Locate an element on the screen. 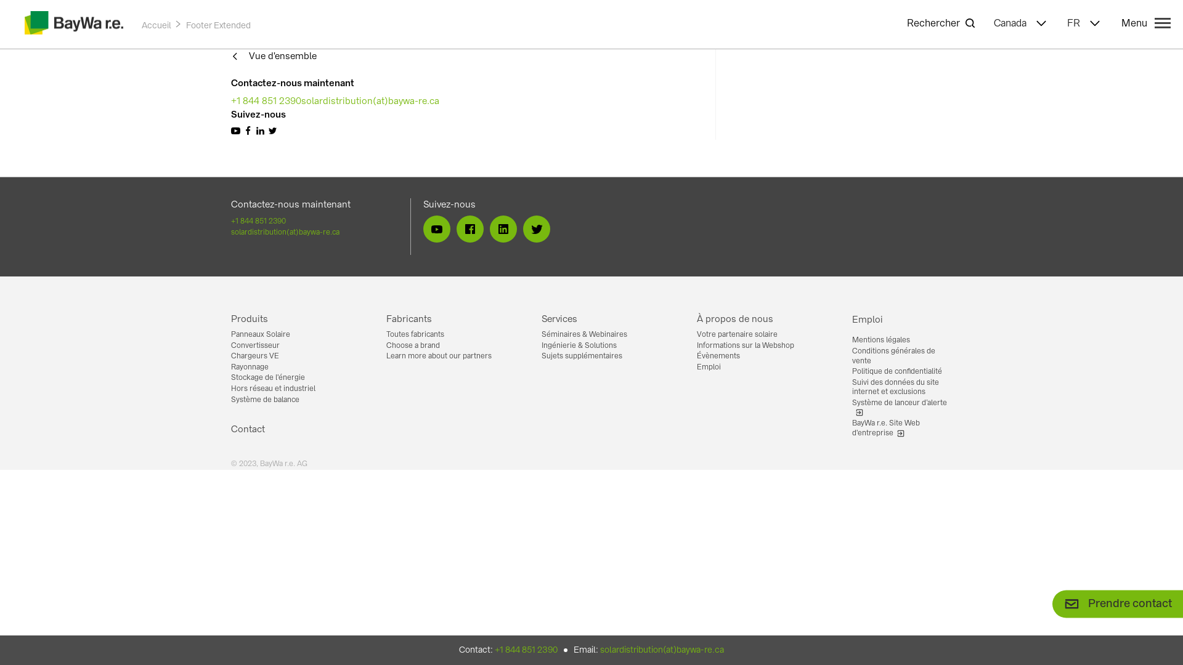 The image size is (1183, 665). Chargeurs VE is located at coordinates (296, 357).